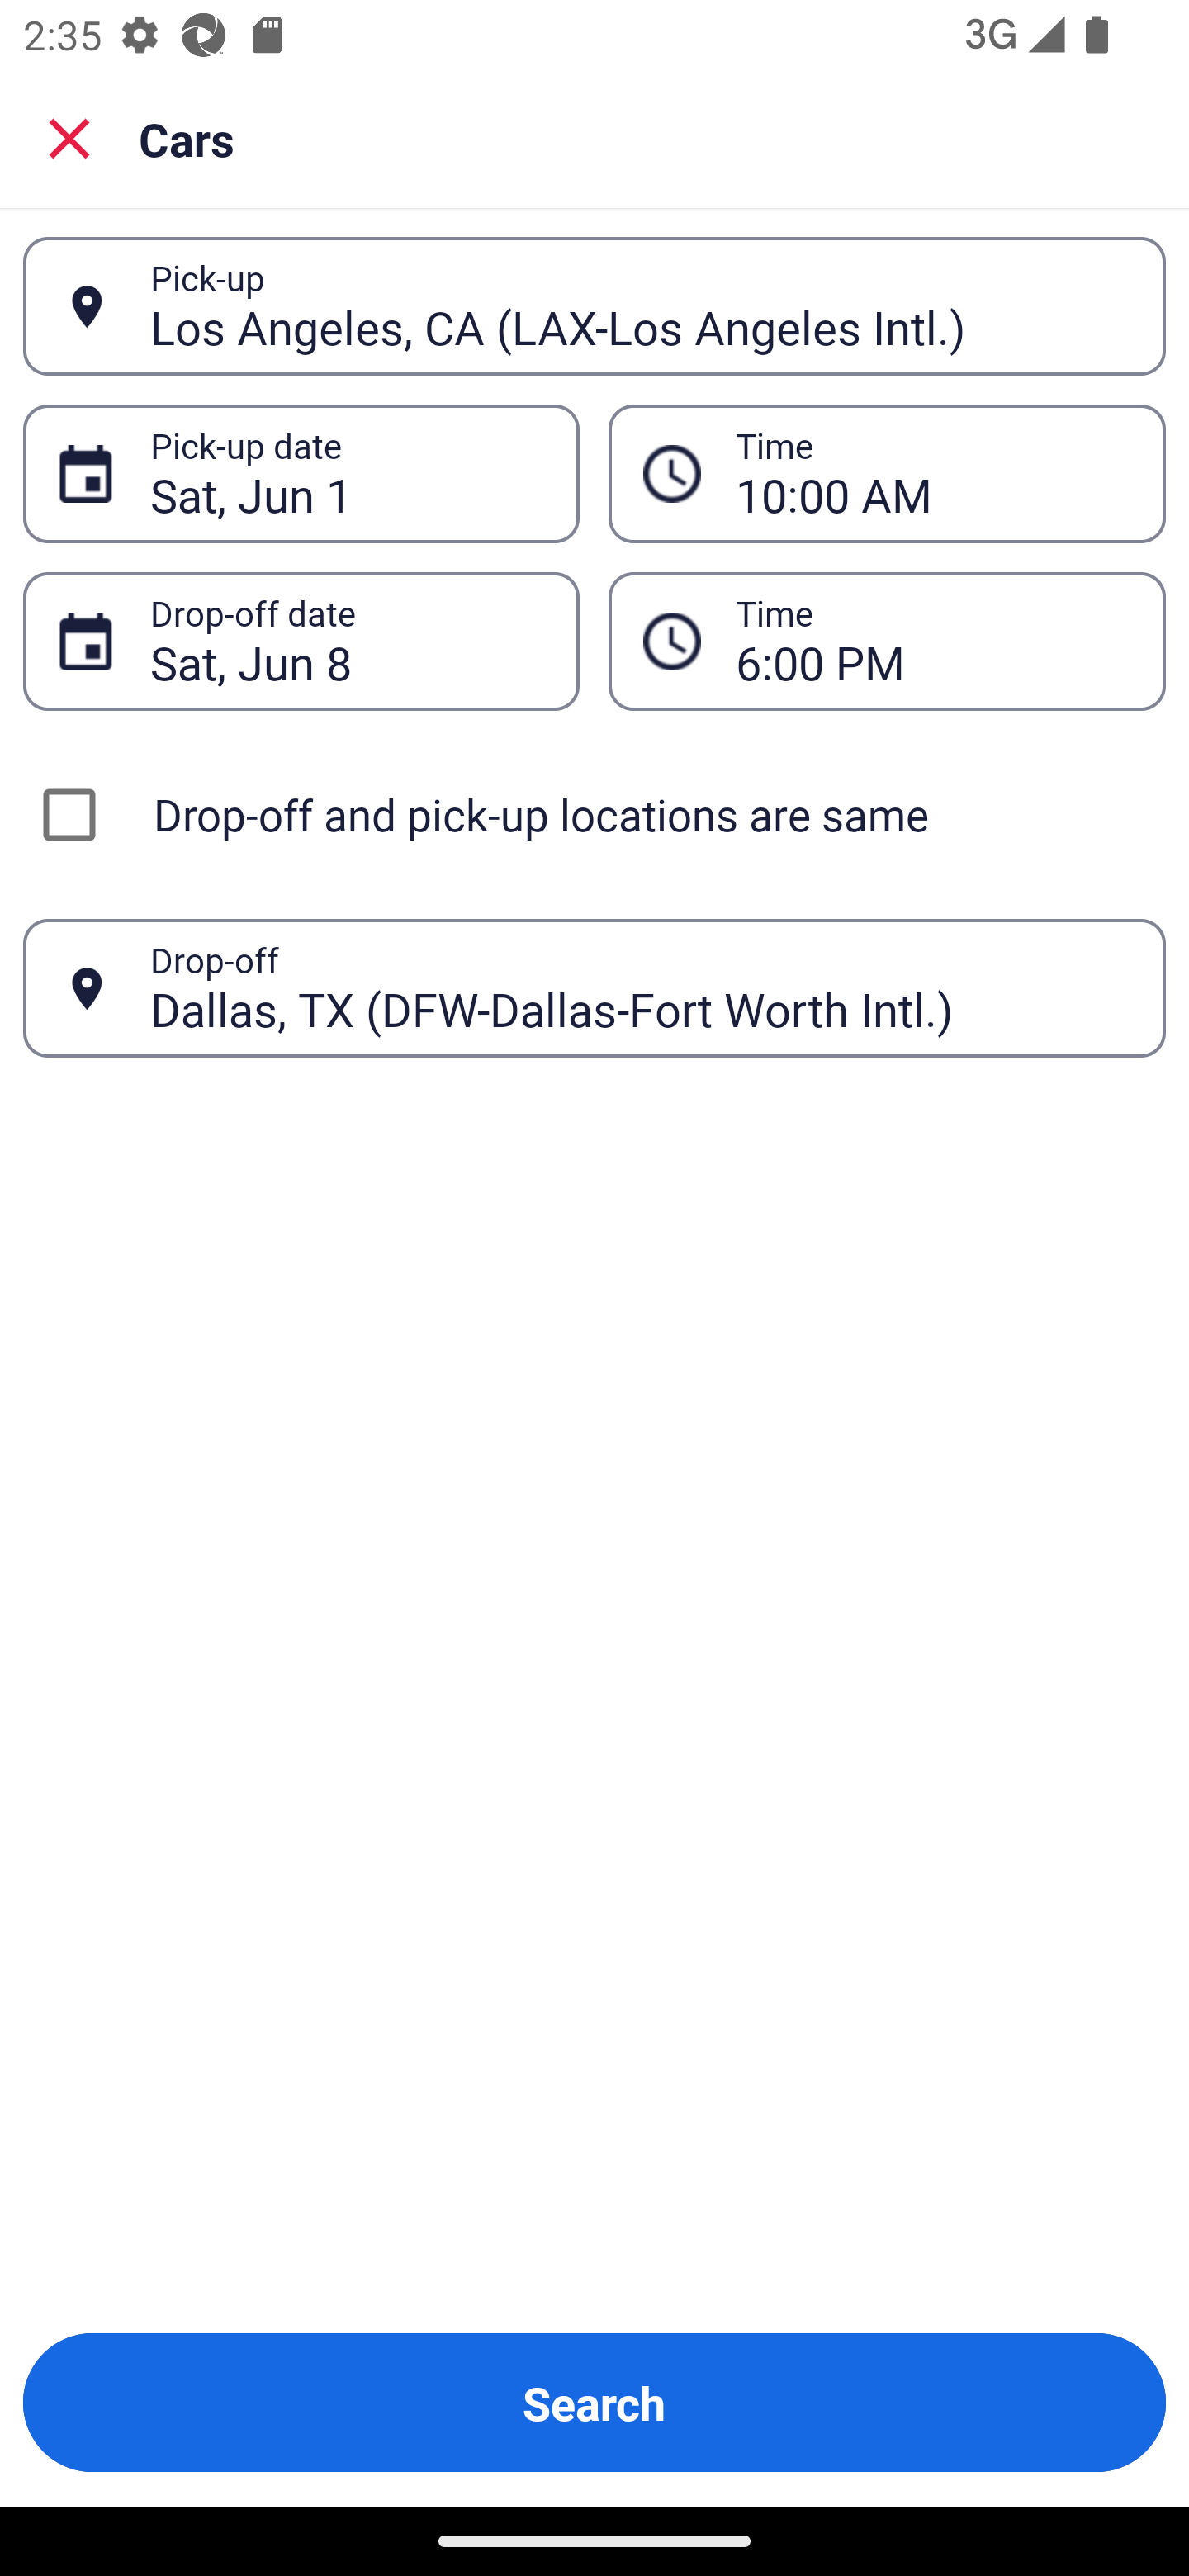 This screenshot has height=2576, width=1189. I want to click on Dallas, TX (DFW-Dallas-Fort Worth Intl.), so click(640, 987).